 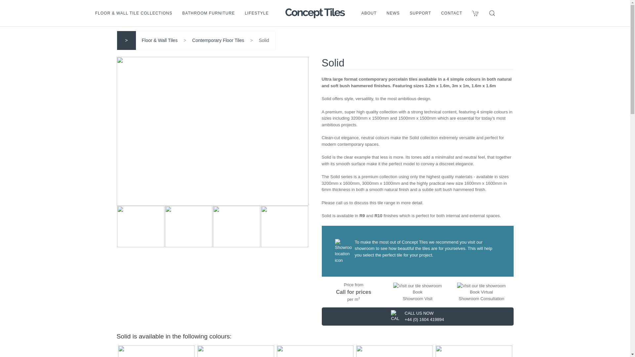 I want to click on LIFESTYLE, so click(x=257, y=13).